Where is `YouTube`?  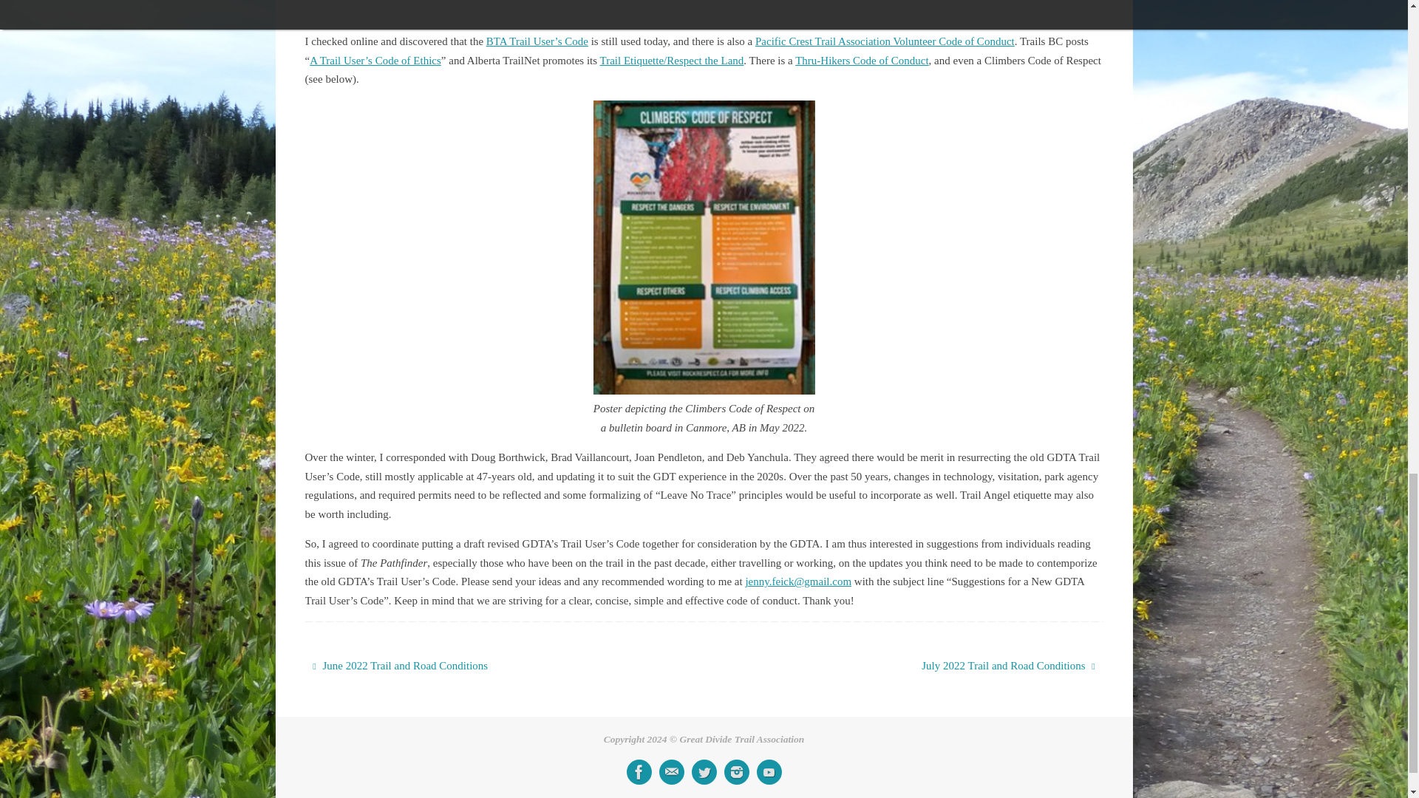 YouTube is located at coordinates (769, 771).